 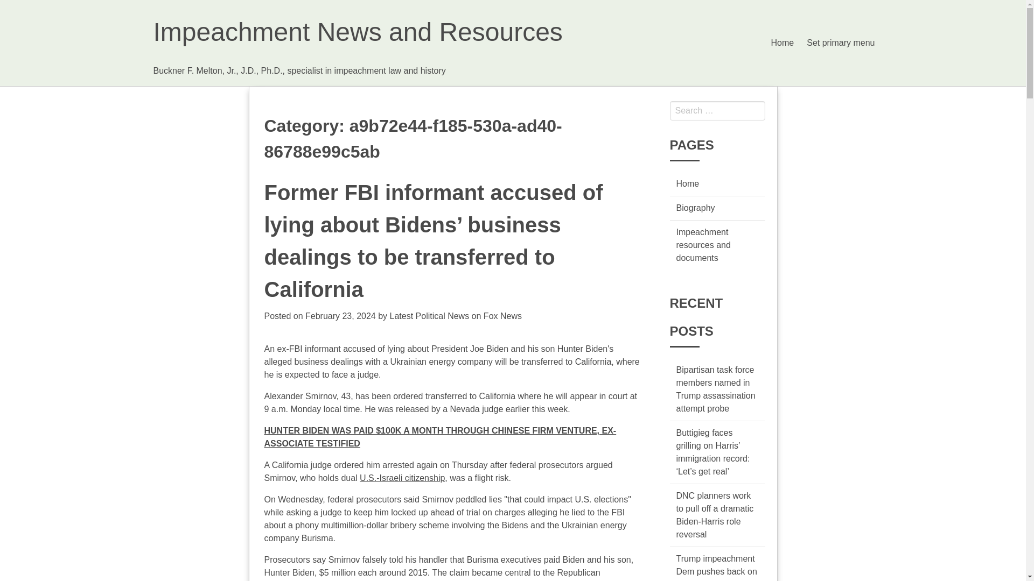 I want to click on February 23, 2024, so click(x=340, y=316).